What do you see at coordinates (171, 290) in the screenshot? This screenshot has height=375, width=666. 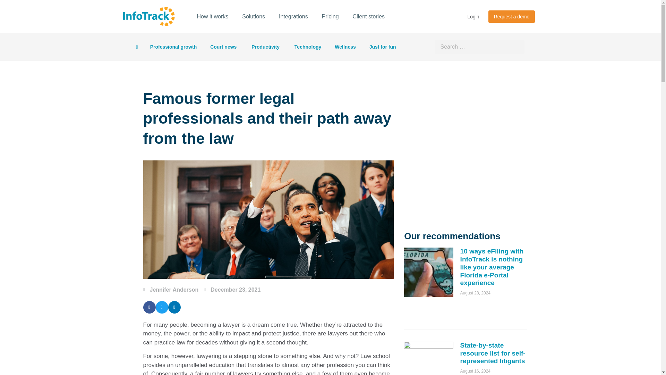 I see `Jennifer Anderson` at bounding box center [171, 290].